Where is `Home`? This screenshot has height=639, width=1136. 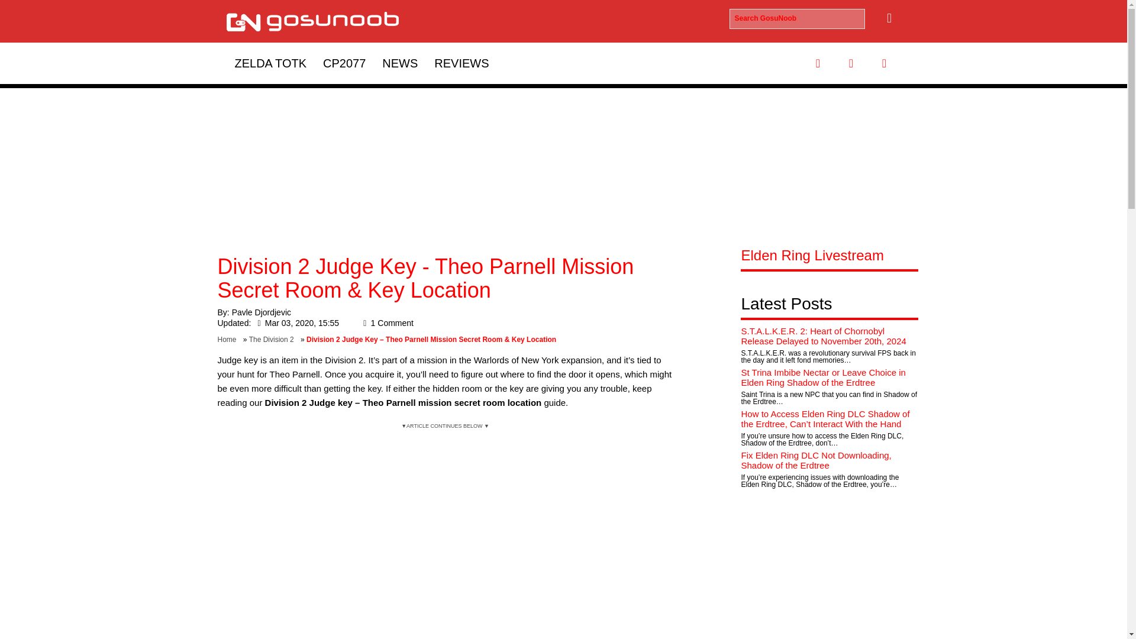 Home is located at coordinates (230, 340).